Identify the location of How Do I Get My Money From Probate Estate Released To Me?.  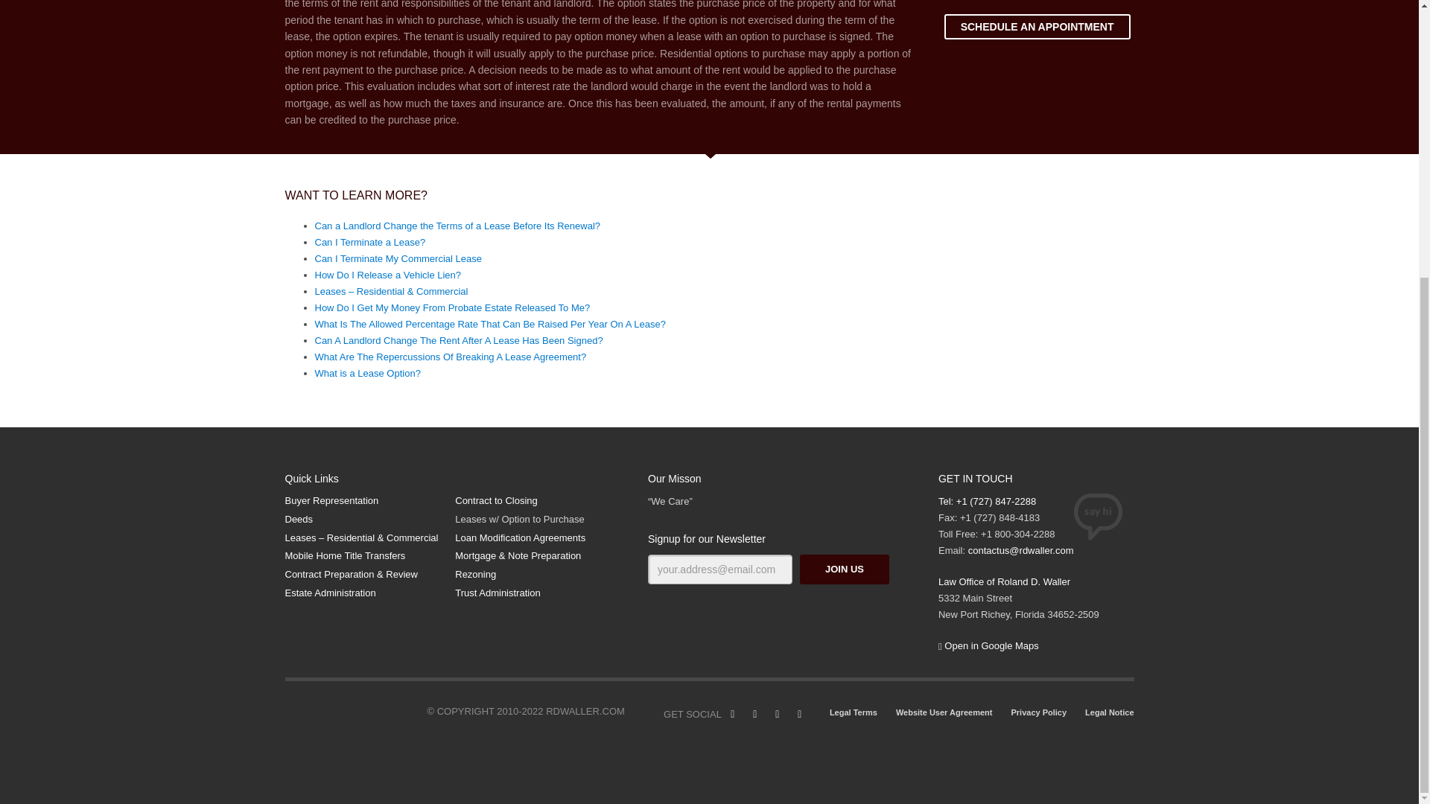
(451, 308).